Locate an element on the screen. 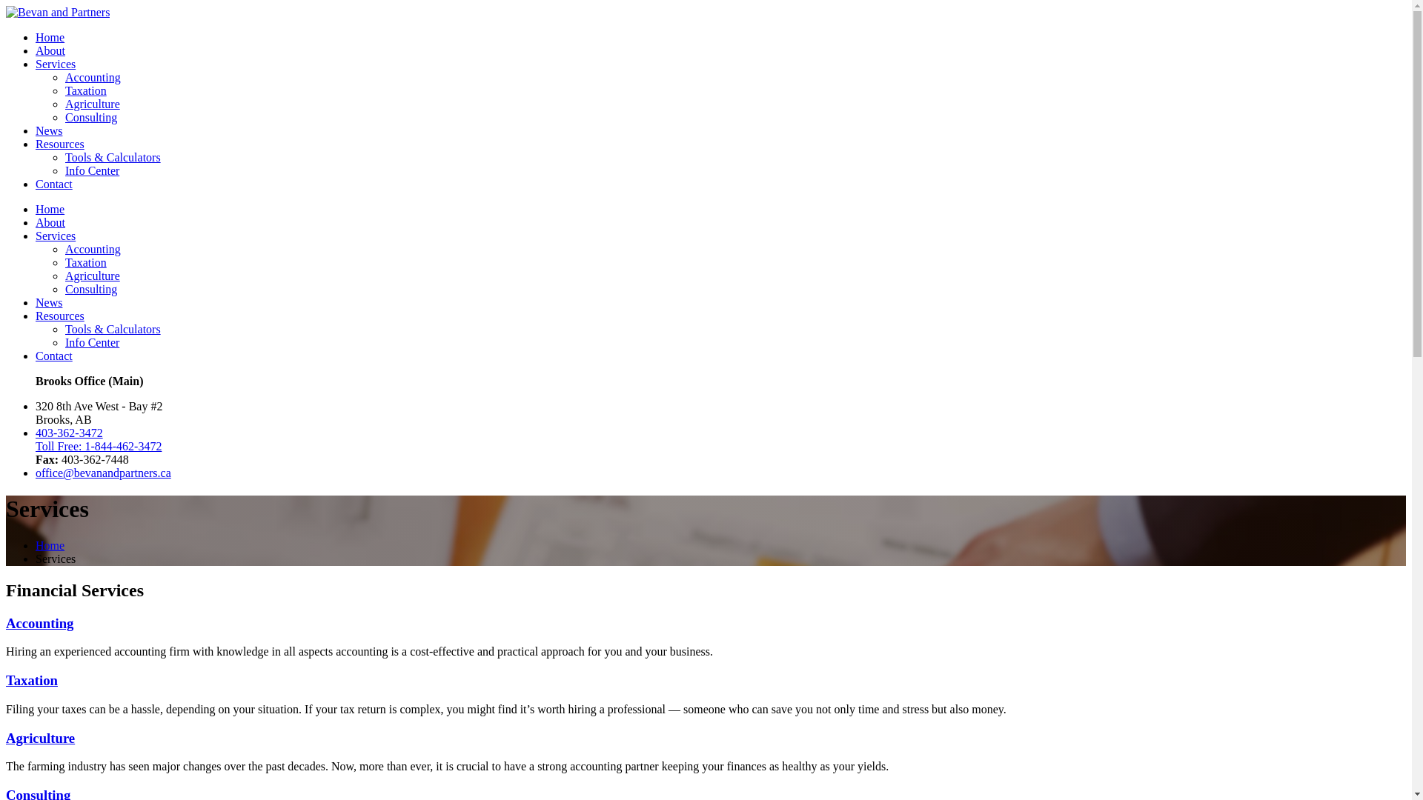  News is located at coordinates (49, 302).